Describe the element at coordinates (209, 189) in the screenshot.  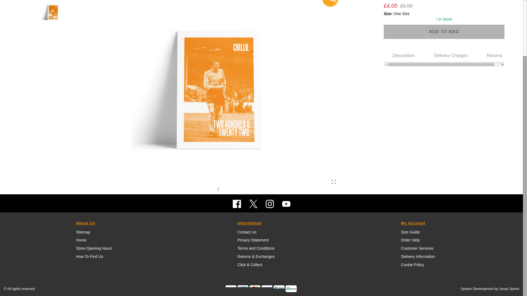
I see `Description` at that location.